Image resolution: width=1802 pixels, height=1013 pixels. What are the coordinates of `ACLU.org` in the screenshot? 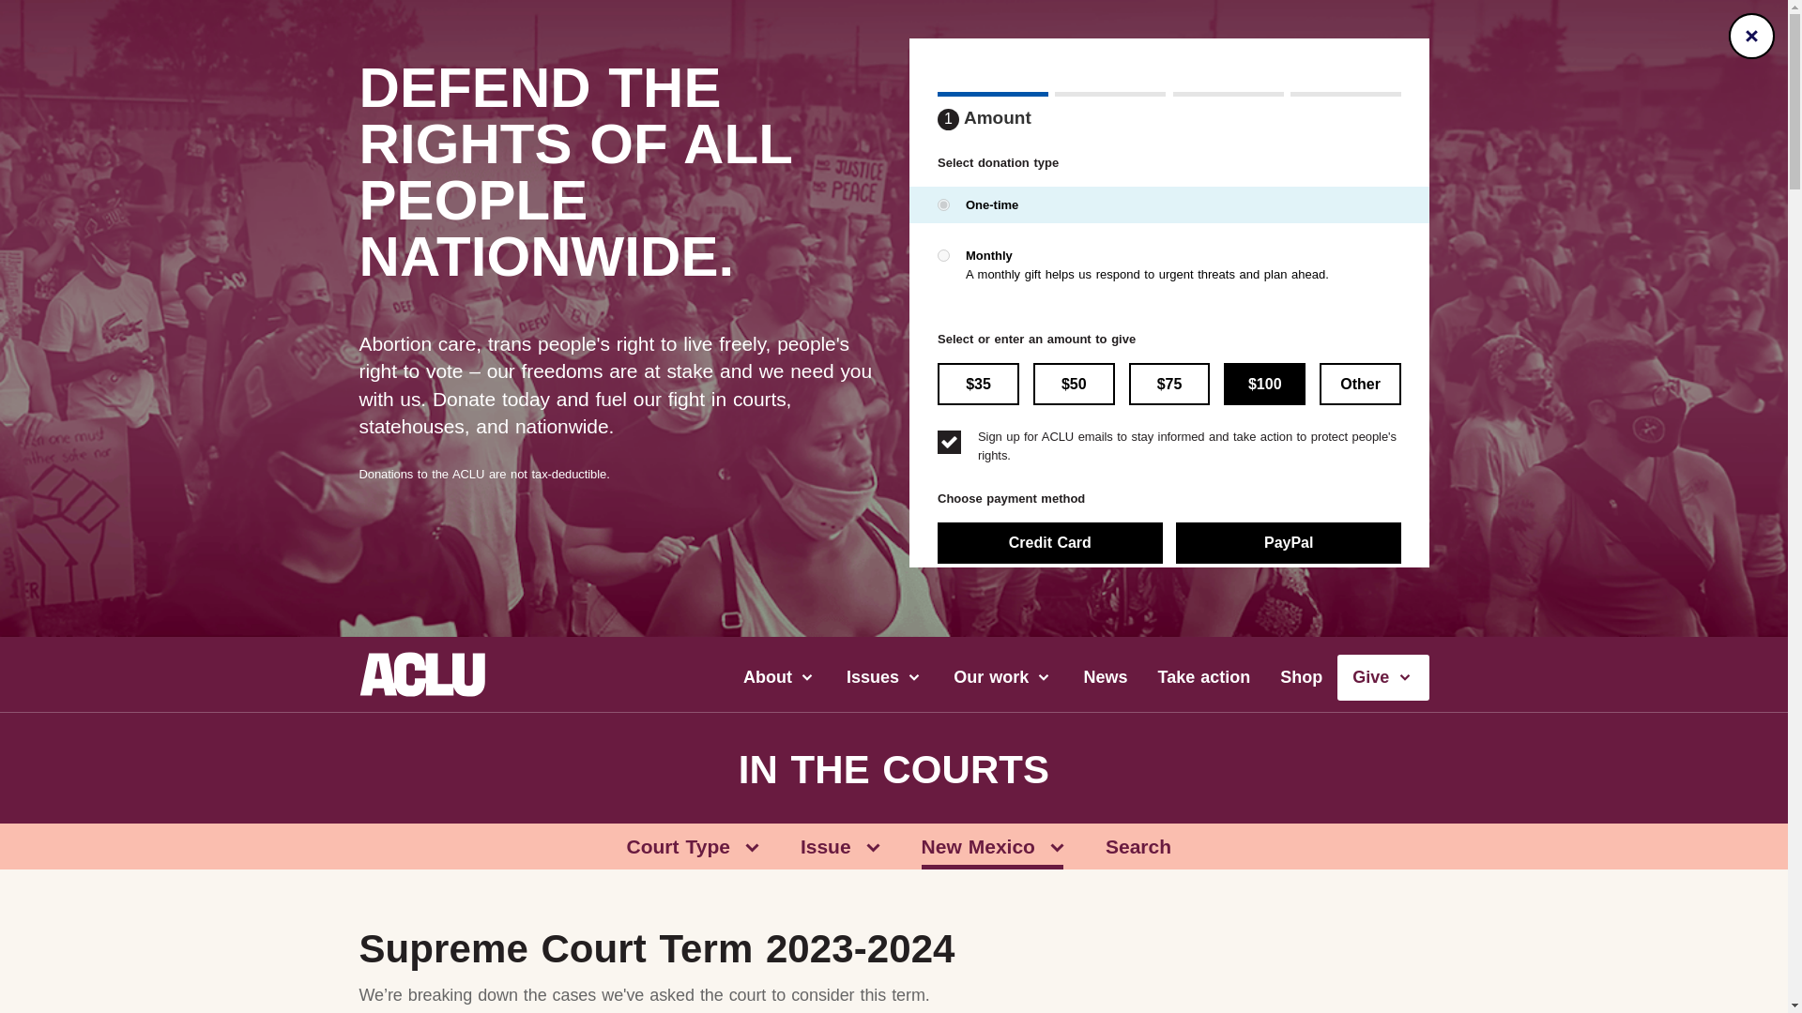 It's located at (421, 690).